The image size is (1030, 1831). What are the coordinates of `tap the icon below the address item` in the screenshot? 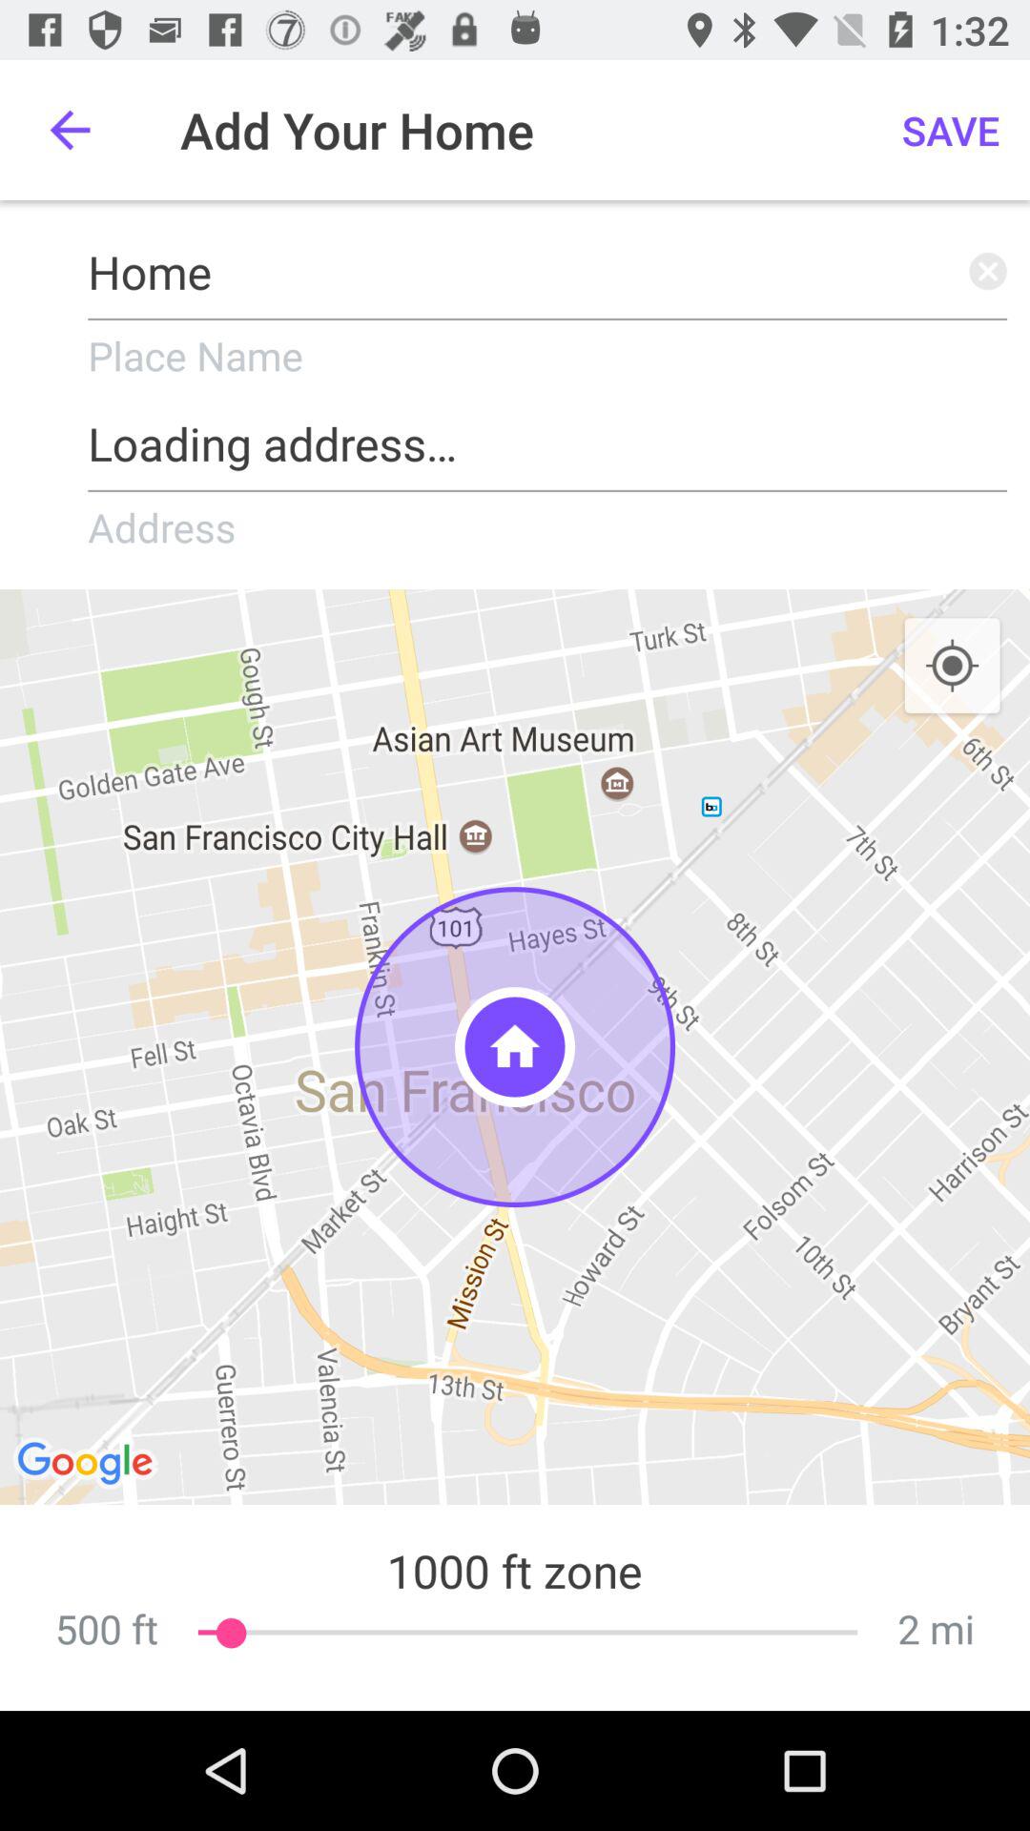 It's located at (515, 1047).